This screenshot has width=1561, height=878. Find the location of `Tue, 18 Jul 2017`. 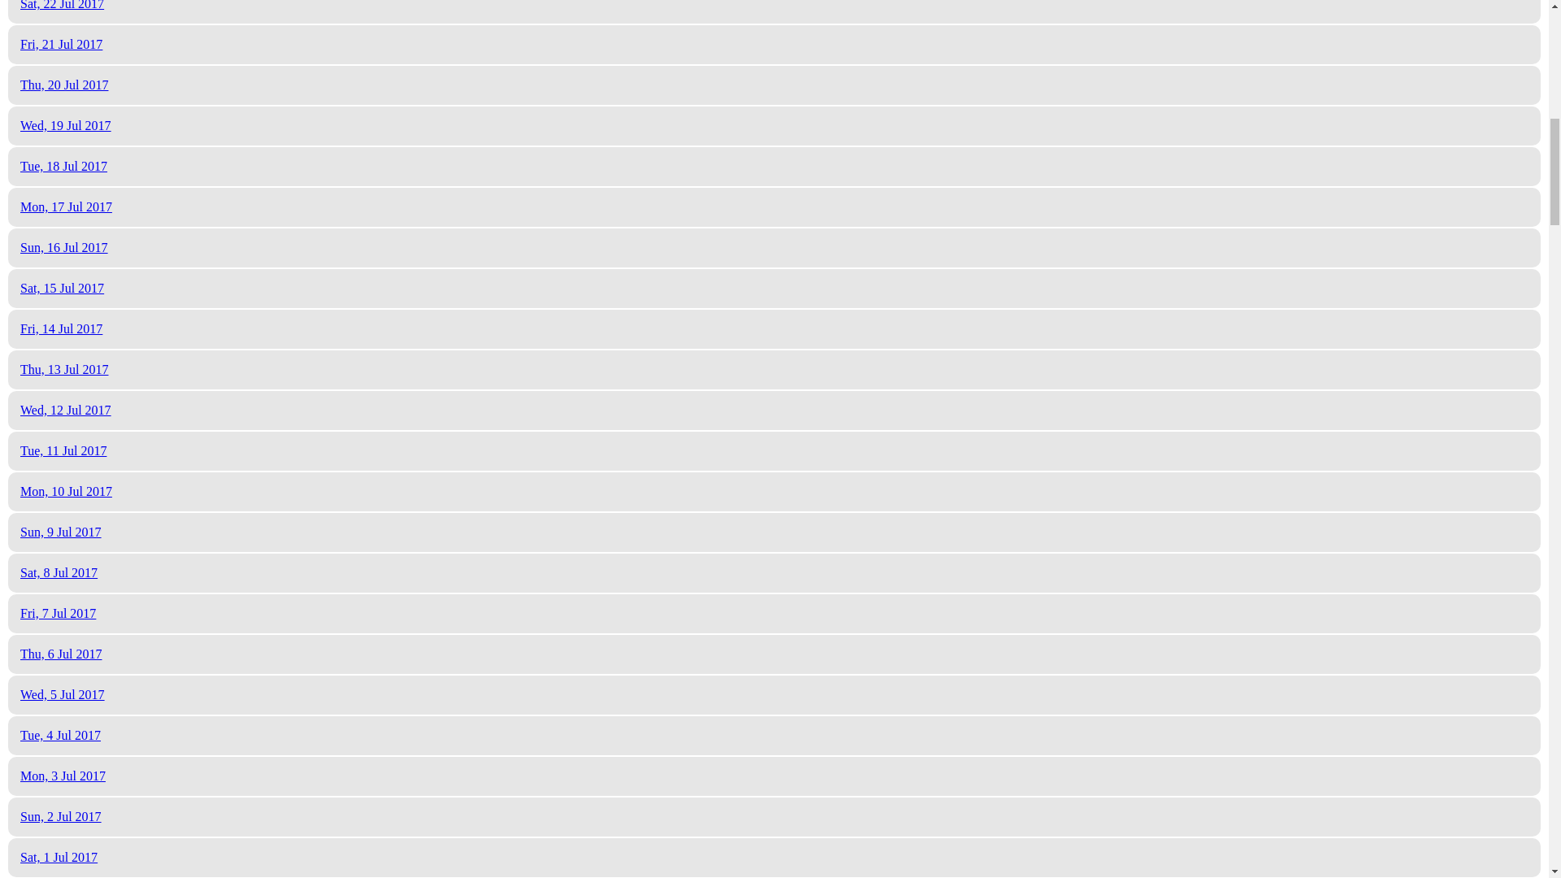

Tue, 18 Jul 2017 is located at coordinates (63, 166).